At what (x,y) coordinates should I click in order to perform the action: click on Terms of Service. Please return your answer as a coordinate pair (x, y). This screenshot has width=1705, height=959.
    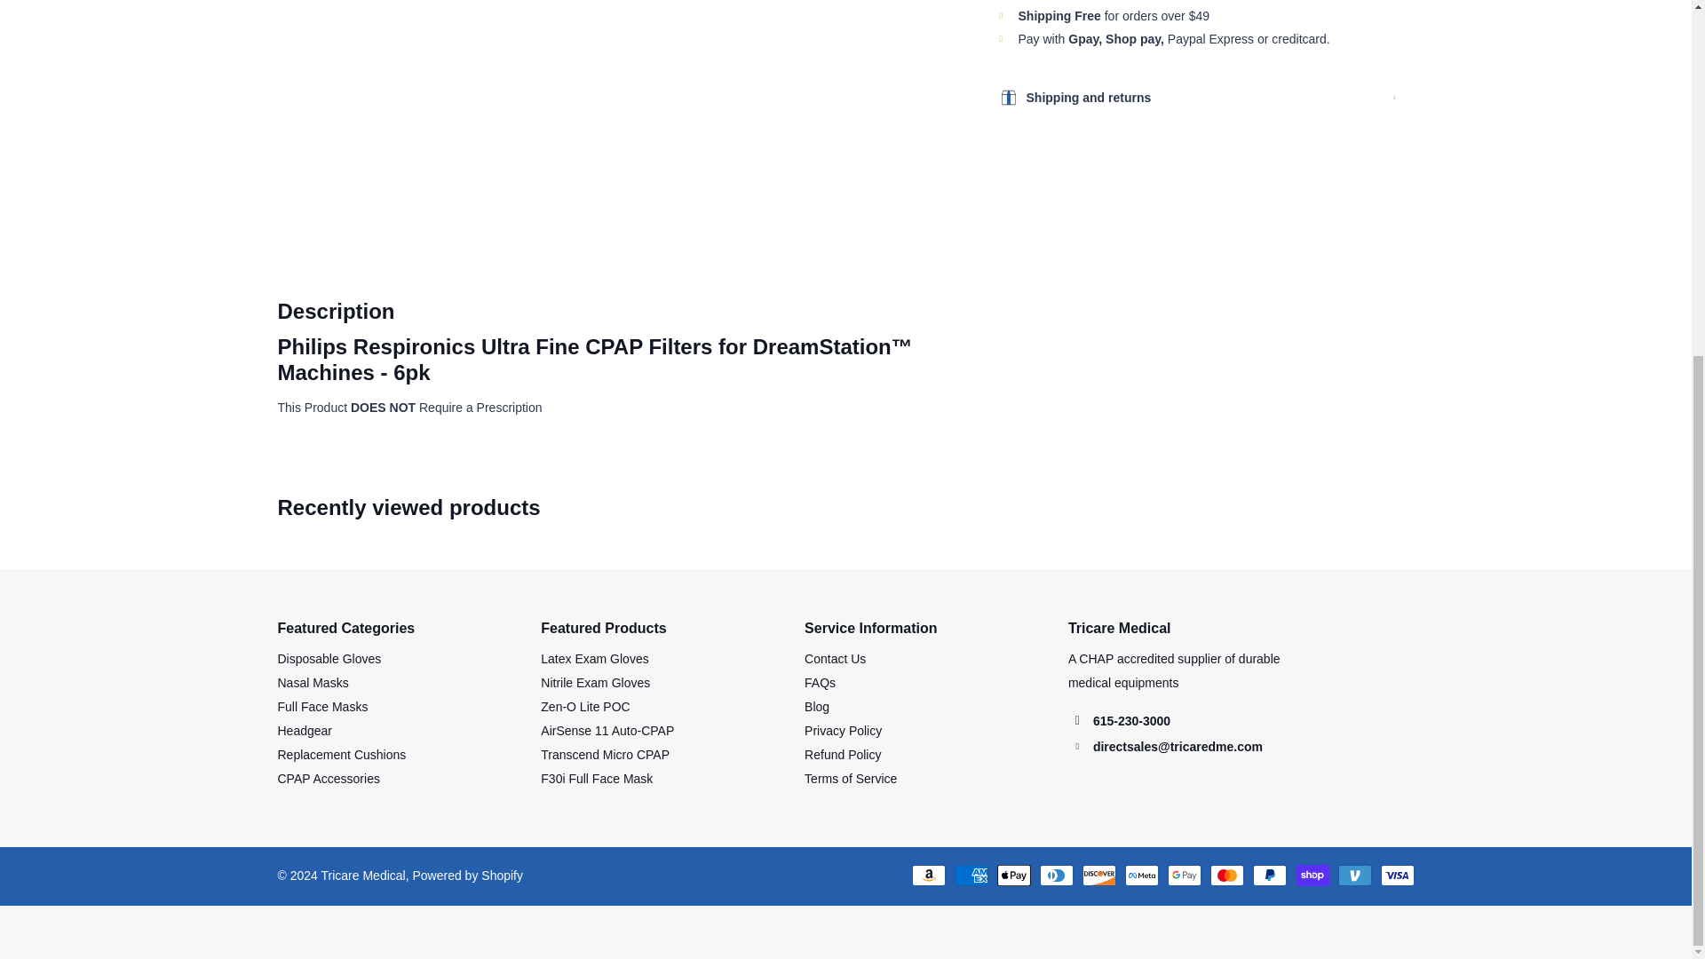
    Looking at the image, I should click on (851, 778).